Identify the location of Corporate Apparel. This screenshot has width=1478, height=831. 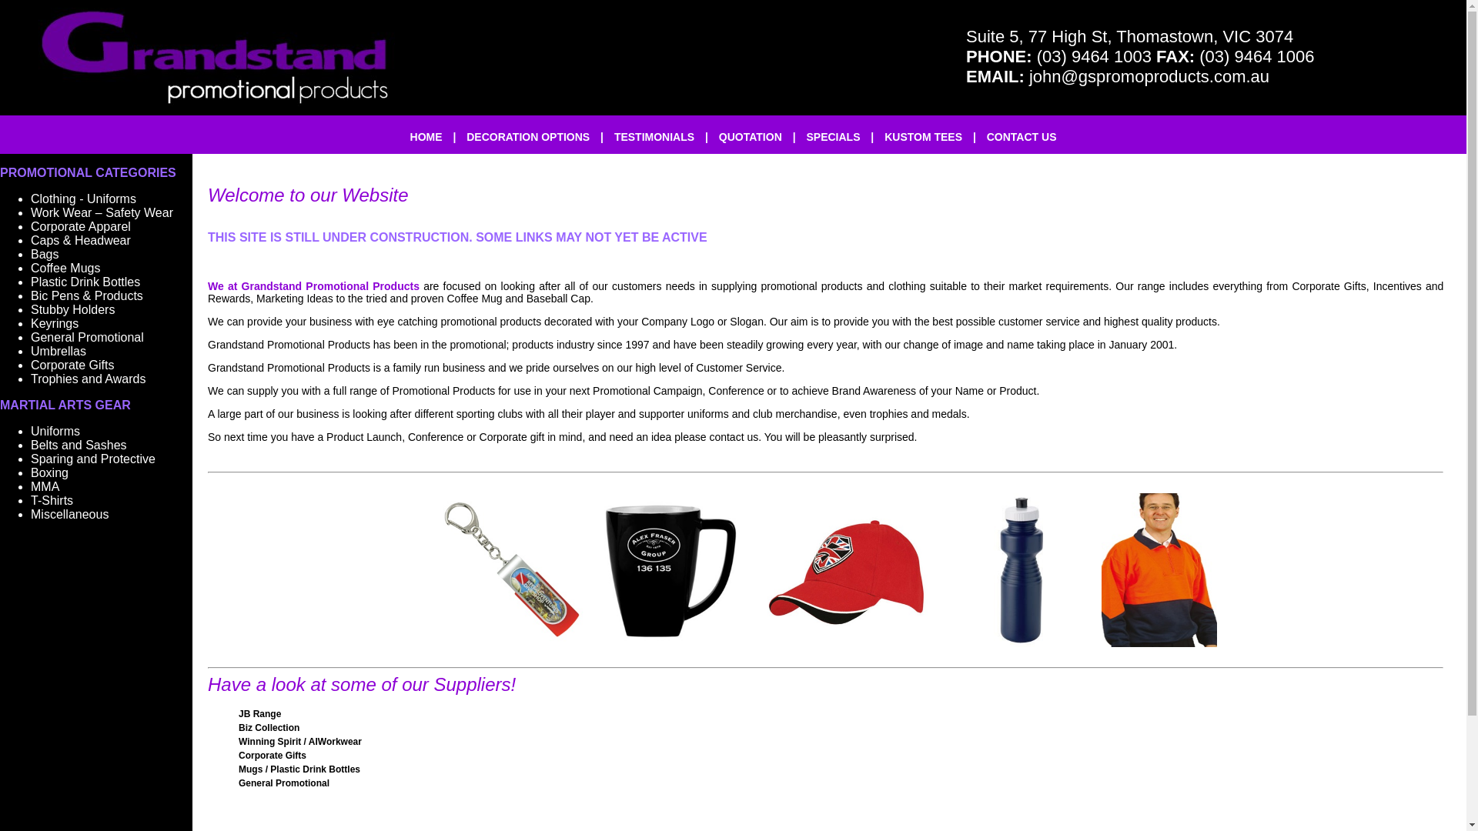
(81, 226).